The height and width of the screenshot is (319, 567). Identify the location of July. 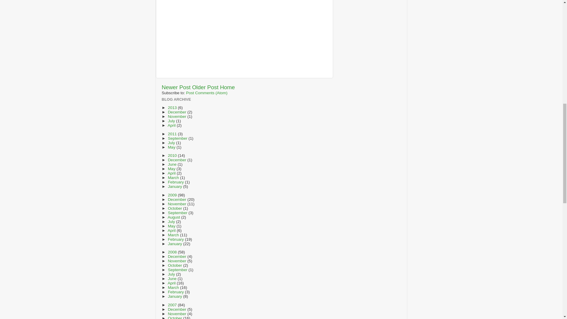
(172, 143).